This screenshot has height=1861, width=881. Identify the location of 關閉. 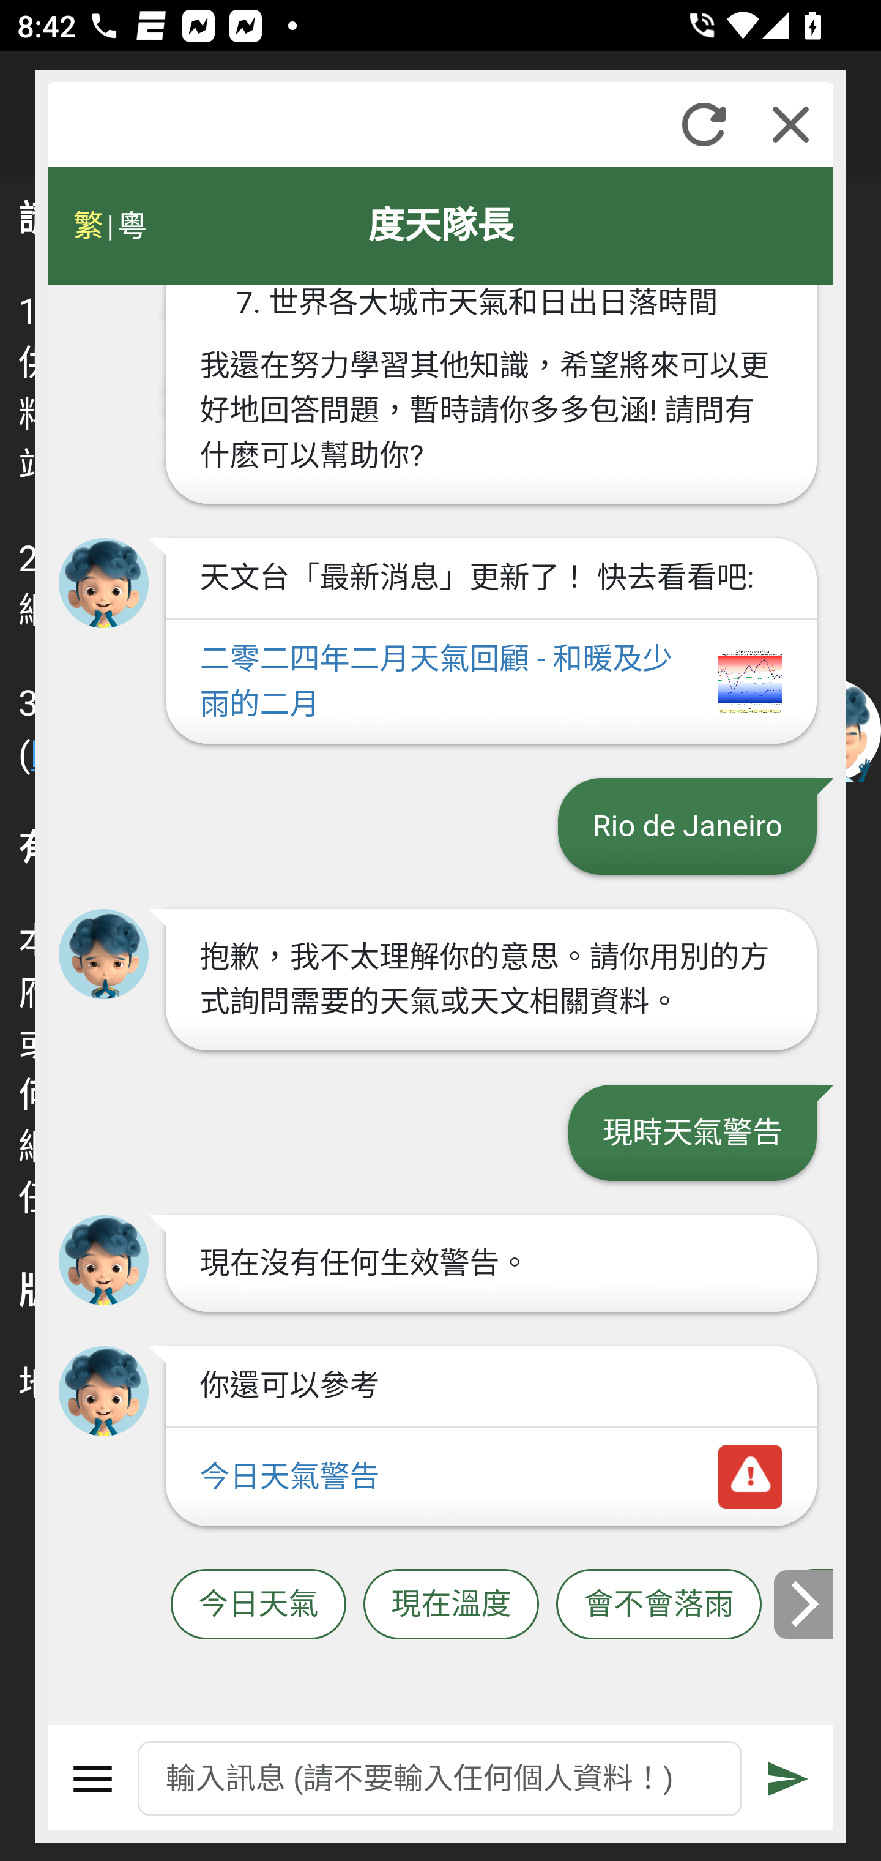
(790, 124).